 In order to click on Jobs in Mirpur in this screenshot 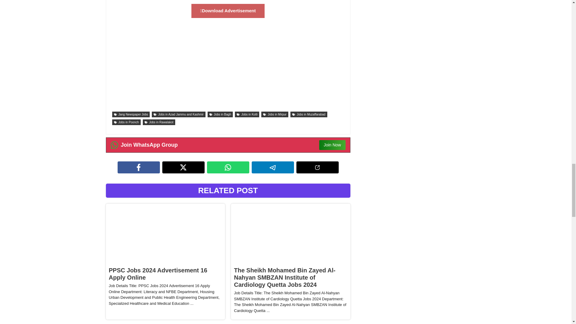, I will do `click(275, 114)`.